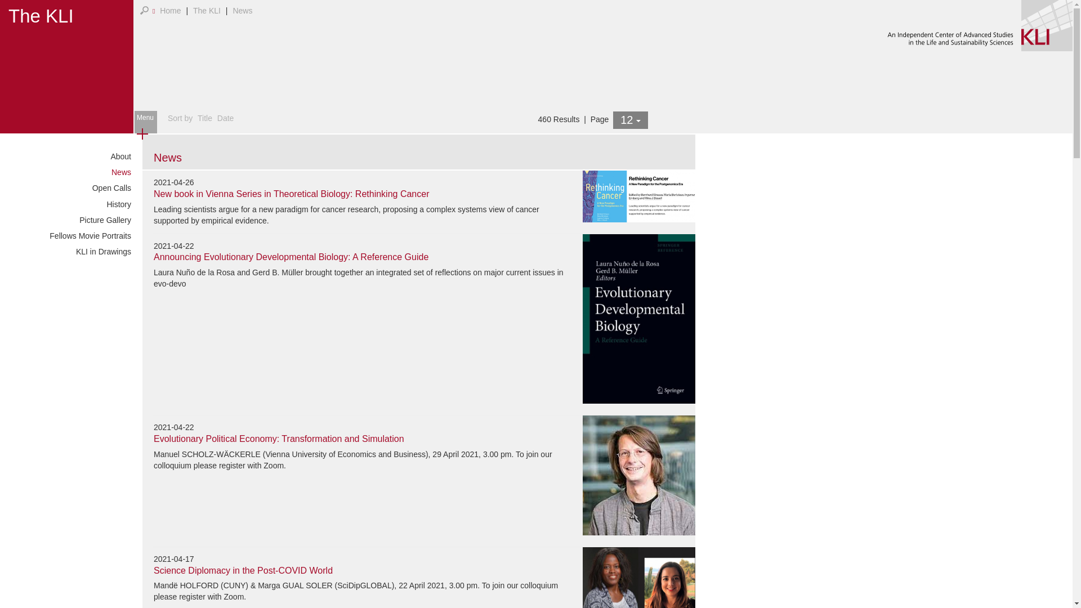 Image resolution: width=1081 pixels, height=608 pixels. What do you see at coordinates (225, 118) in the screenshot?
I see `Date` at bounding box center [225, 118].